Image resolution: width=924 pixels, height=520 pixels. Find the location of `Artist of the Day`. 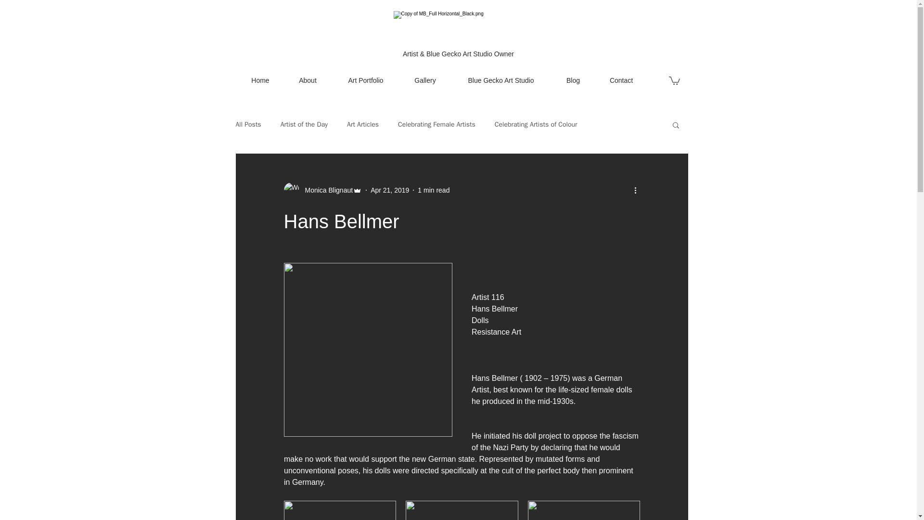

Artist of the Day is located at coordinates (304, 124).